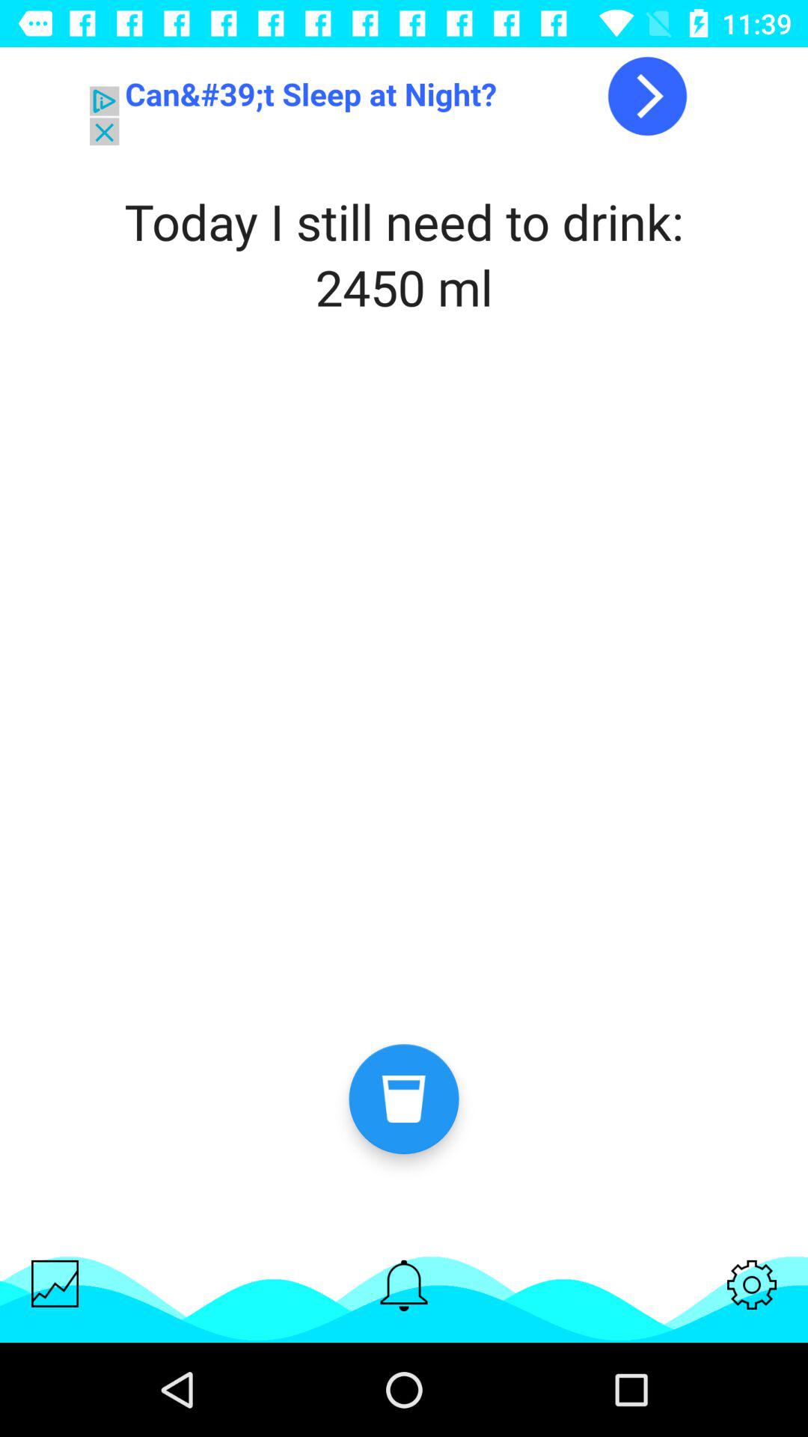  Describe the element at coordinates (55, 1283) in the screenshot. I see `picture` at that location.